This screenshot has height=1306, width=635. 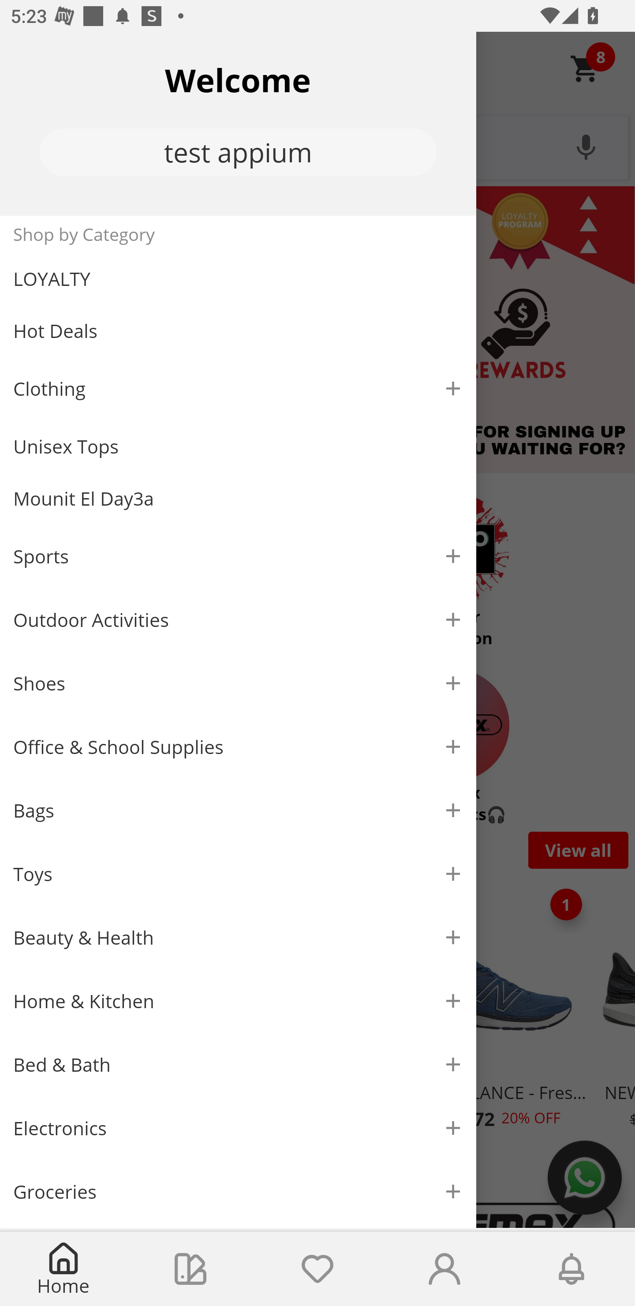 I want to click on Home & Kitchen, so click(x=238, y=1001).